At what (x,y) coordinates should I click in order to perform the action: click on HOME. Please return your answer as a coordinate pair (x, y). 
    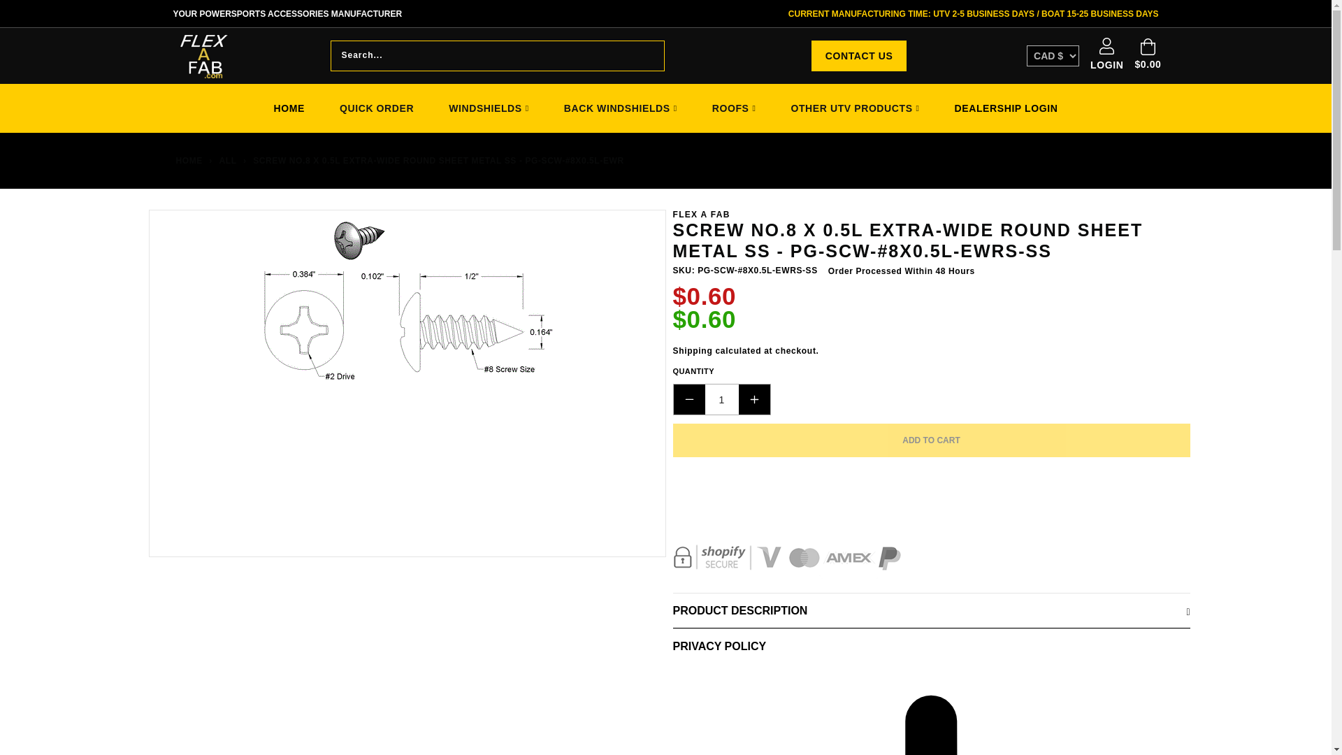
    Looking at the image, I should click on (289, 108).